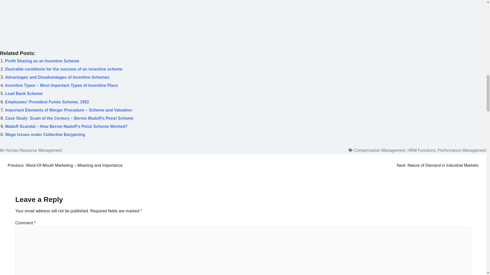  What do you see at coordinates (421, 150) in the screenshot?
I see `HRM Functions` at bounding box center [421, 150].